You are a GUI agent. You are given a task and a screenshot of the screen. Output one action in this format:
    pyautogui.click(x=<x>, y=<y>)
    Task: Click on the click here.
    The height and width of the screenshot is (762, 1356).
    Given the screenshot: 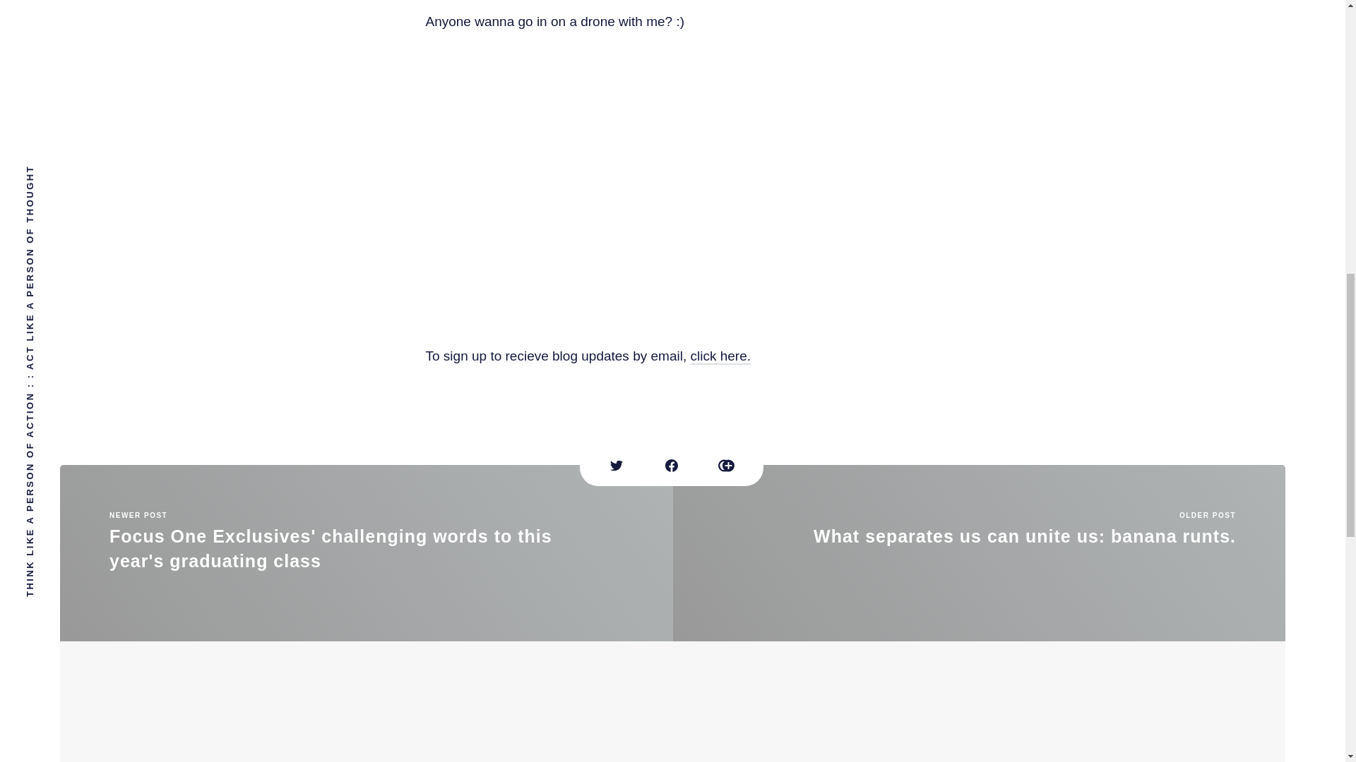 What is the action you would take?
    pyautogui.click(x=720, y=356)
    